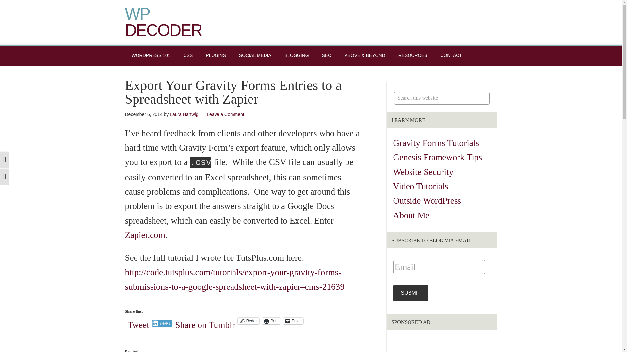  I want to click on RESOURCES, so click(413, 55).